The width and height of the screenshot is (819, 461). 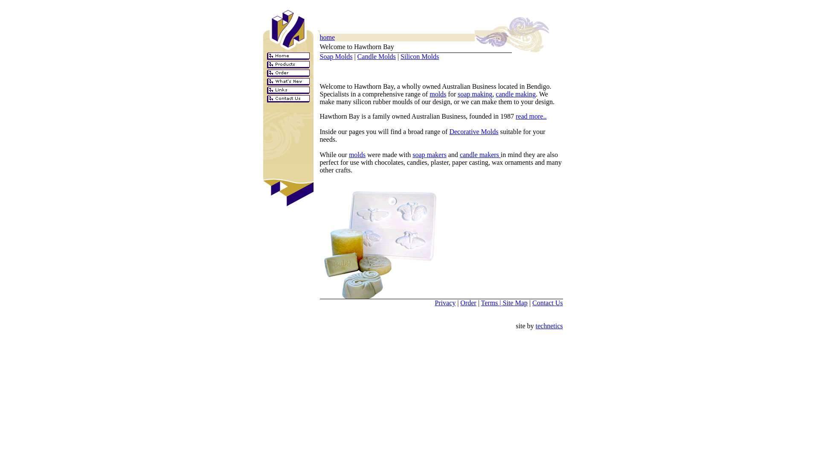 What do you see at coordinates (549, 330) in the screenshot?
I see `technetics` at bounding box center [549, 330].